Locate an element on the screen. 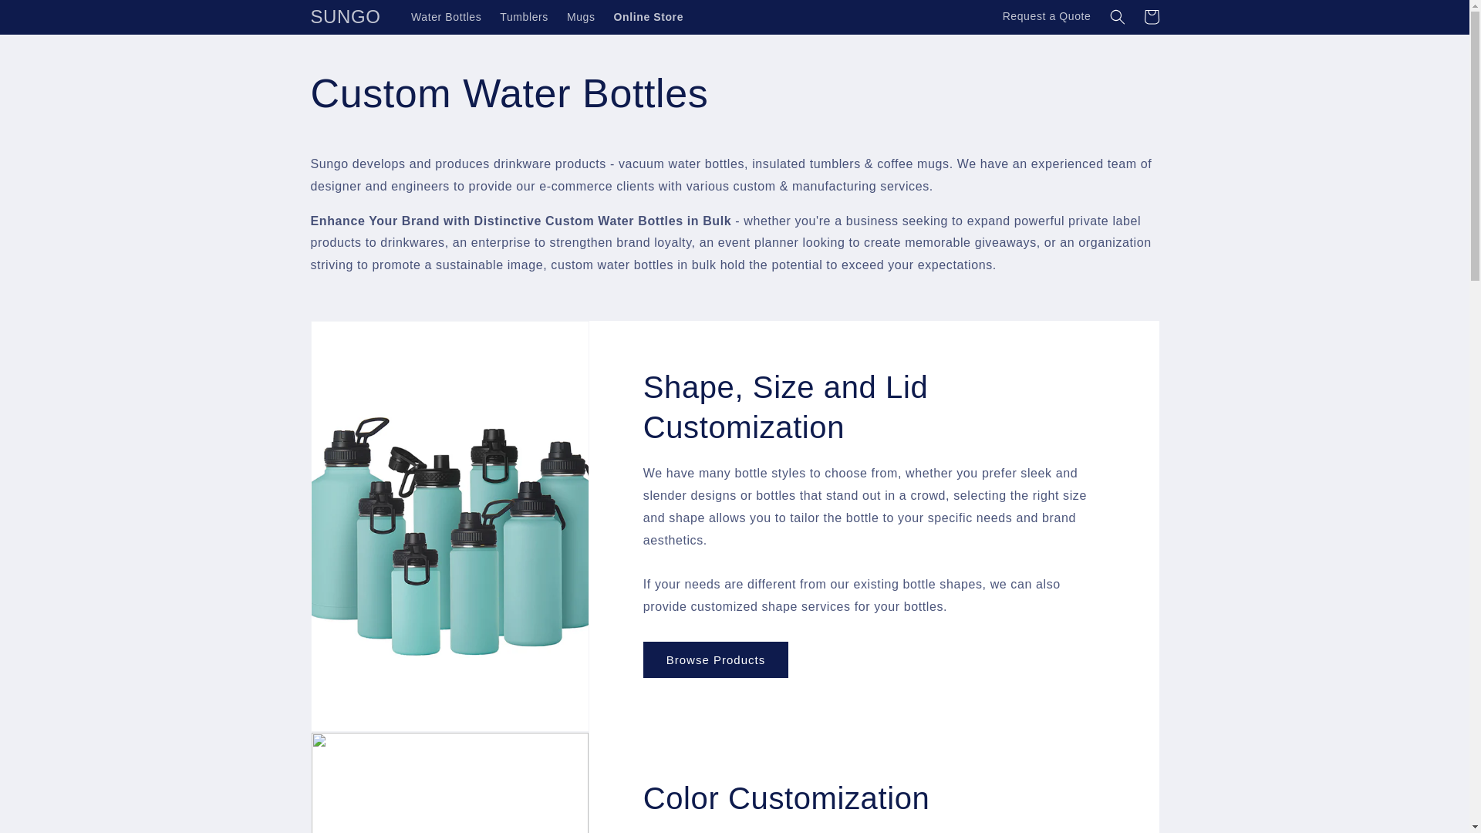 The height and width of the screenshot is (833, 1481). Mugs is located at coordinates (581, 17).